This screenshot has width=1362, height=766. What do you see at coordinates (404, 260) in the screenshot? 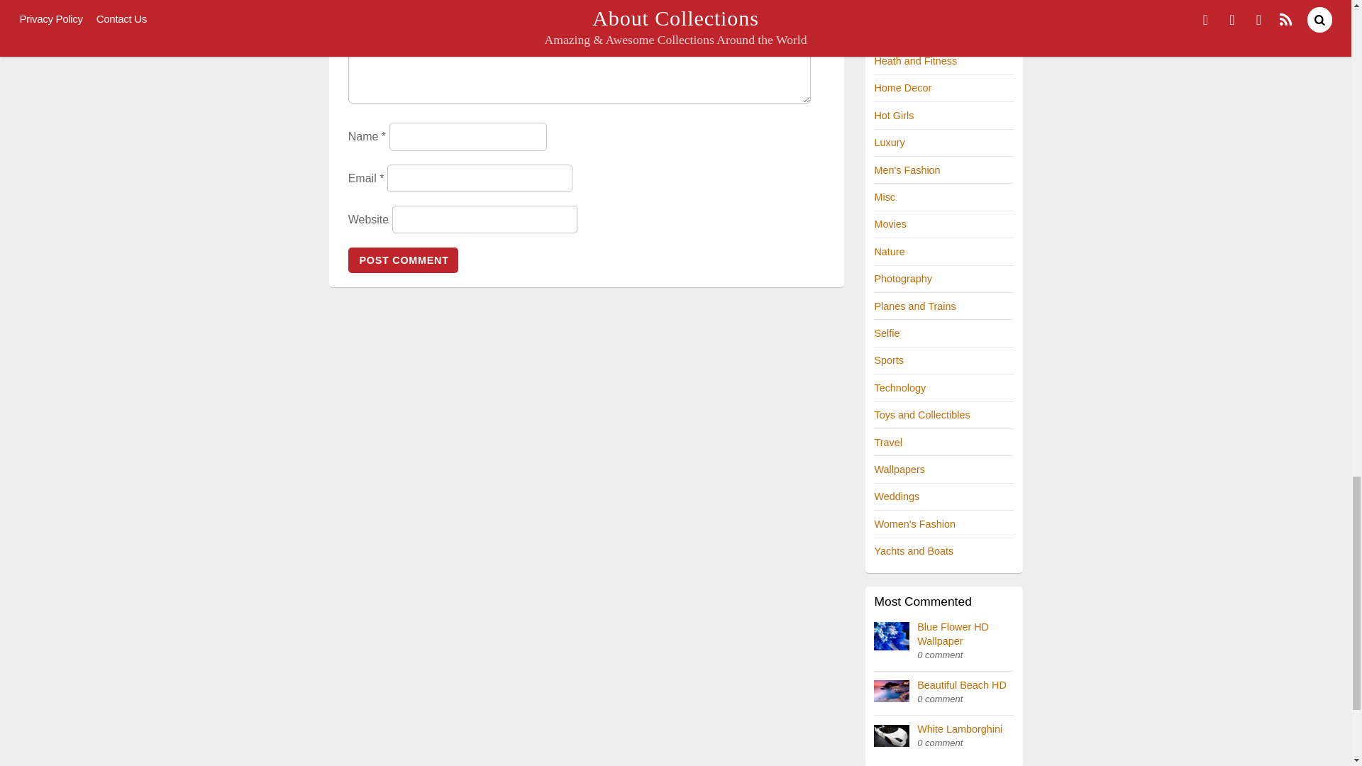
I see `Post Comment` at bounding box center [404, 260].